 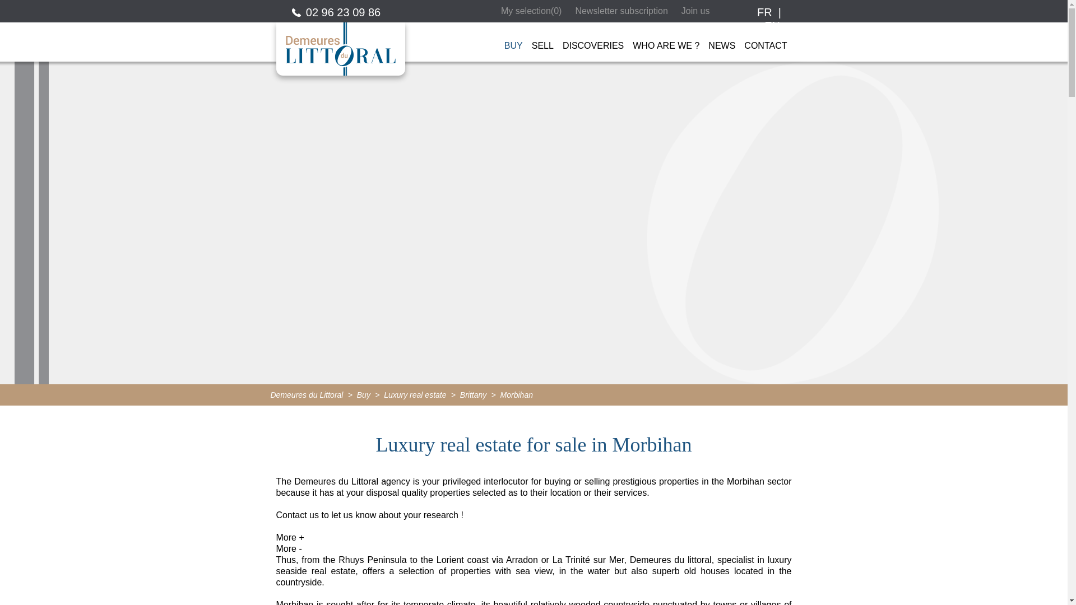 I want to click on News, so click(x=722, y=40).